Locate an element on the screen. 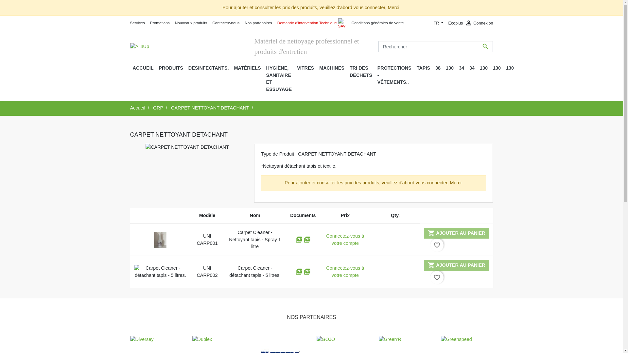  DESINFECTANTS. is located at coordinates (209, 68).